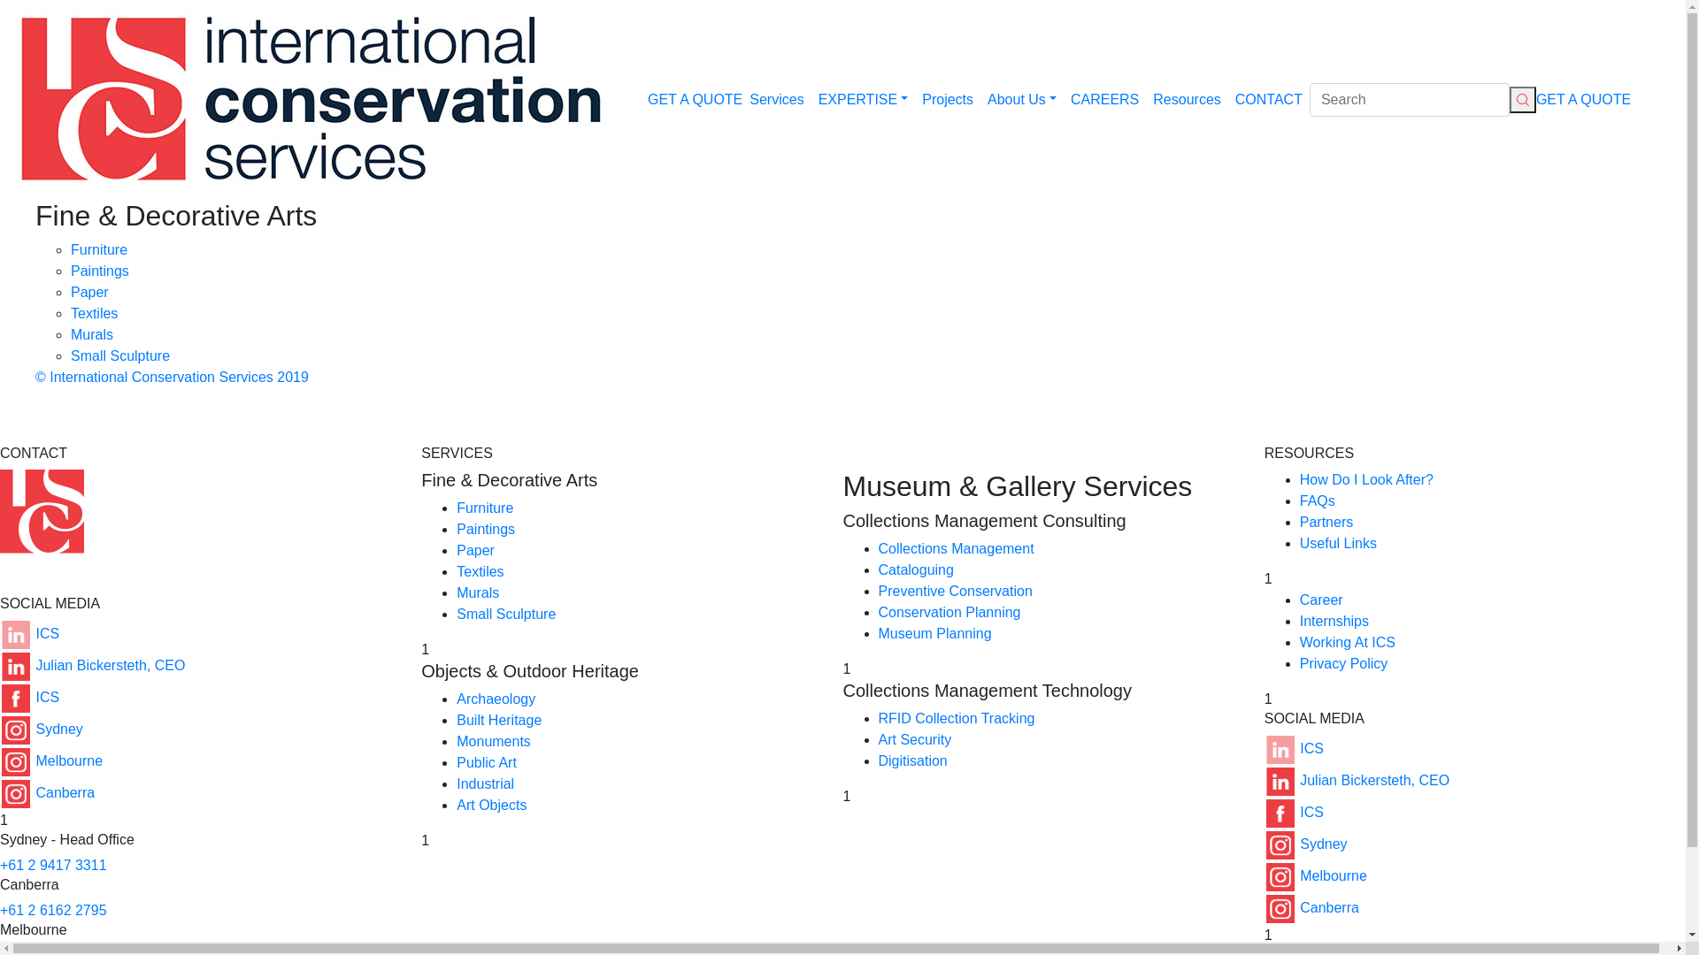  I want to click on Furniture, so click(99, 249).